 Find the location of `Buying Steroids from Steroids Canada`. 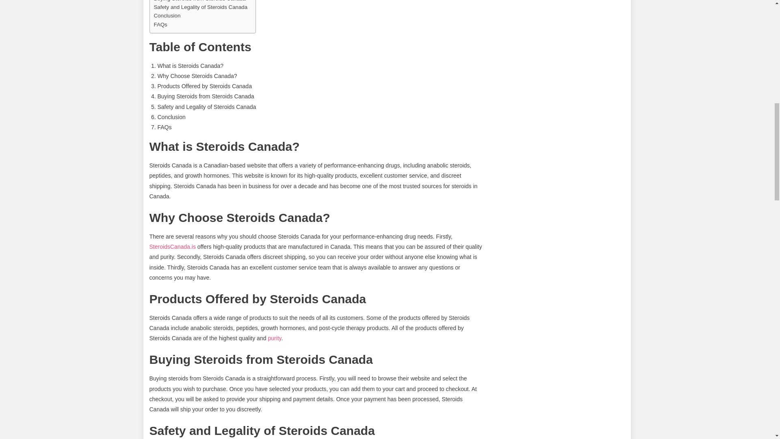

Buying Steroids from Steroids Canada is located at coordinates (199, 1).